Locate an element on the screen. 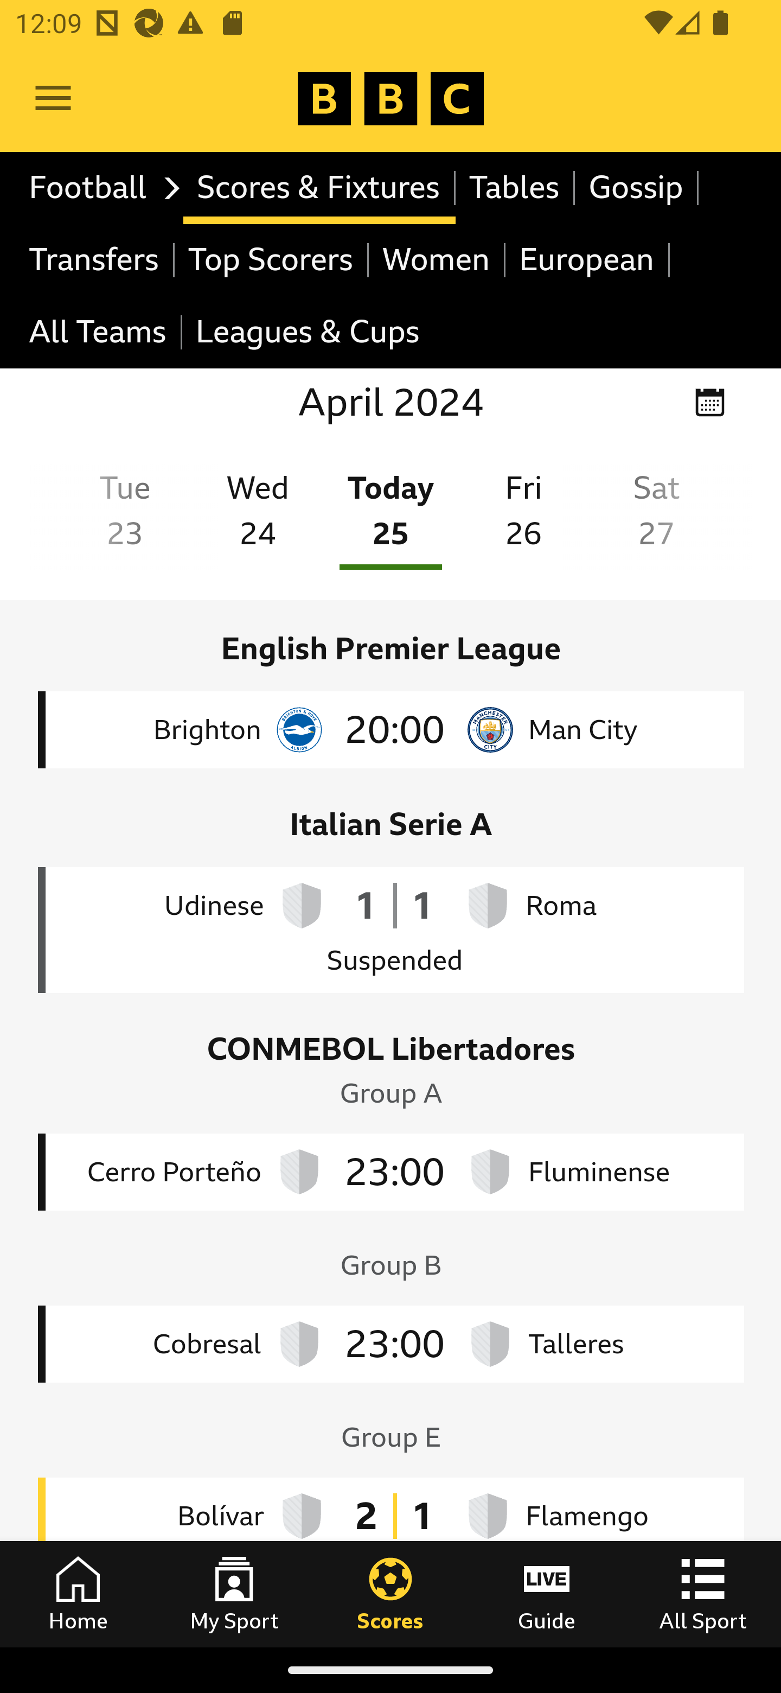 This screenshot has width=781, height=1693. Tables is located at coordinates (515, 188).